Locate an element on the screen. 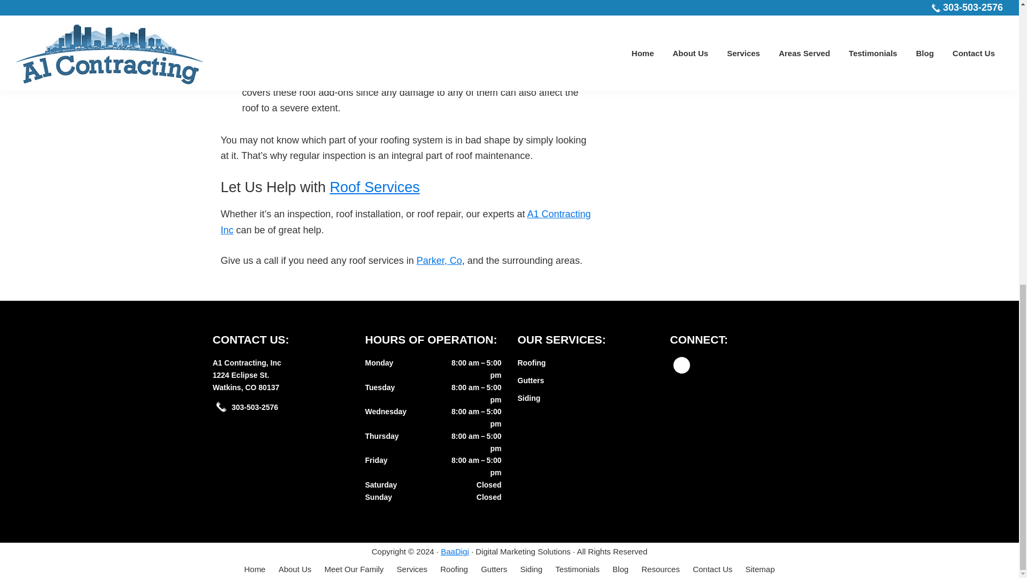 The image size is (1027, 578). Gutters is located at coordinates (531, 381).